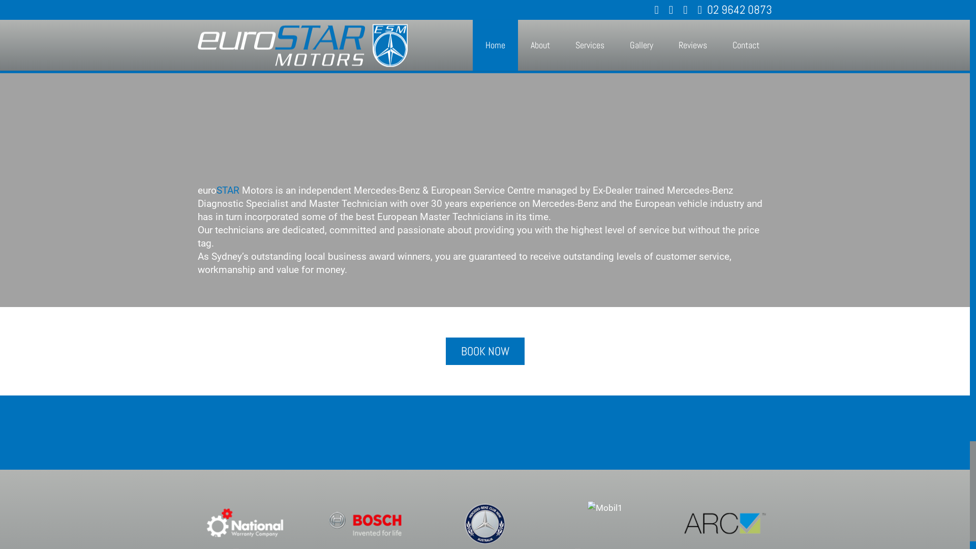 The width and height of the screenshot is (976, 549). What do you see at coordinates (590, 45) in the screenshot?
I see `Services` at bounding box center [590, 45].